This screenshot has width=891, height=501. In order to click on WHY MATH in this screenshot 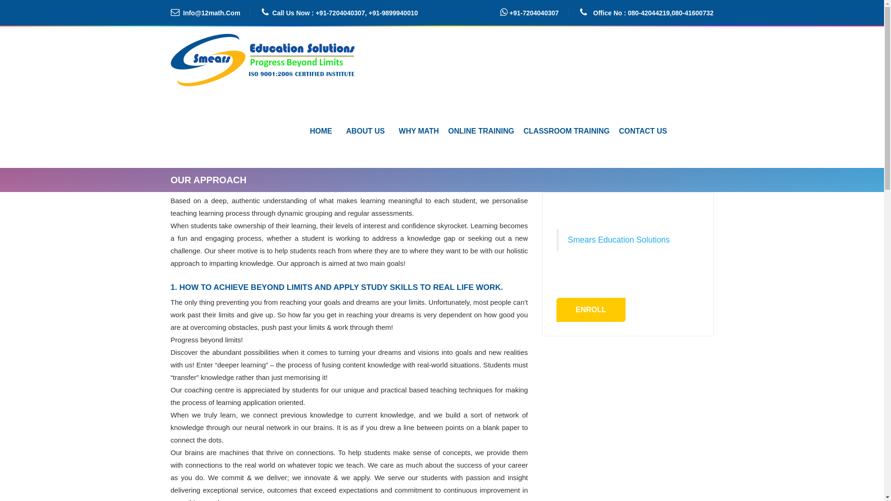, I will do `click(419, 131)`.